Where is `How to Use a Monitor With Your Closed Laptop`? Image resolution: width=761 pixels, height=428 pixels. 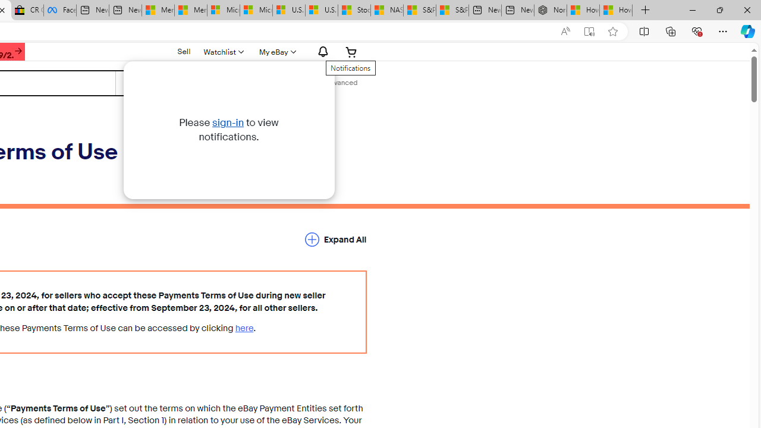
How to Use a Monitor With Your Closed Laptop is located at coordinates (616, 11).